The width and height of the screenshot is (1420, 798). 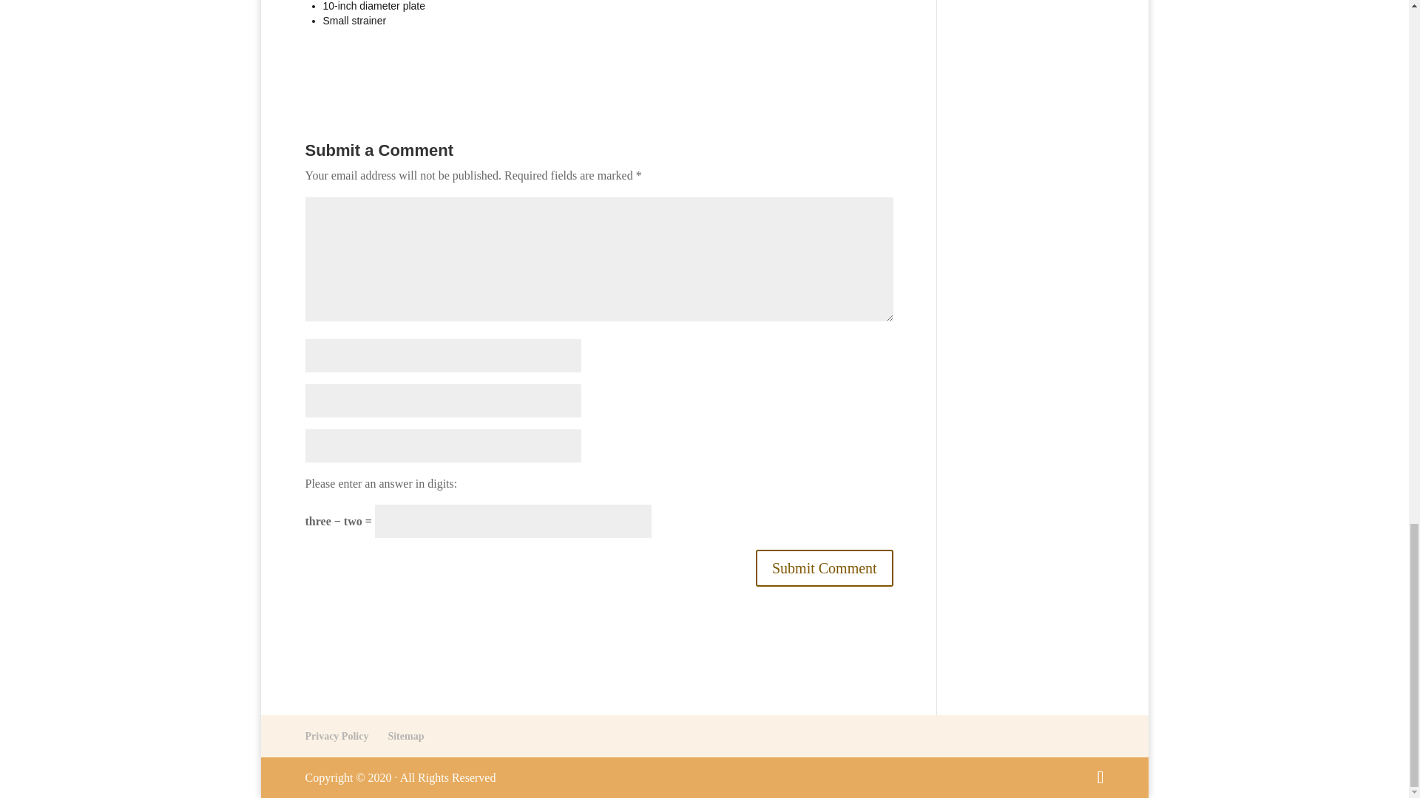 I want to click on Submit Comment, so click(x=824, y=567).